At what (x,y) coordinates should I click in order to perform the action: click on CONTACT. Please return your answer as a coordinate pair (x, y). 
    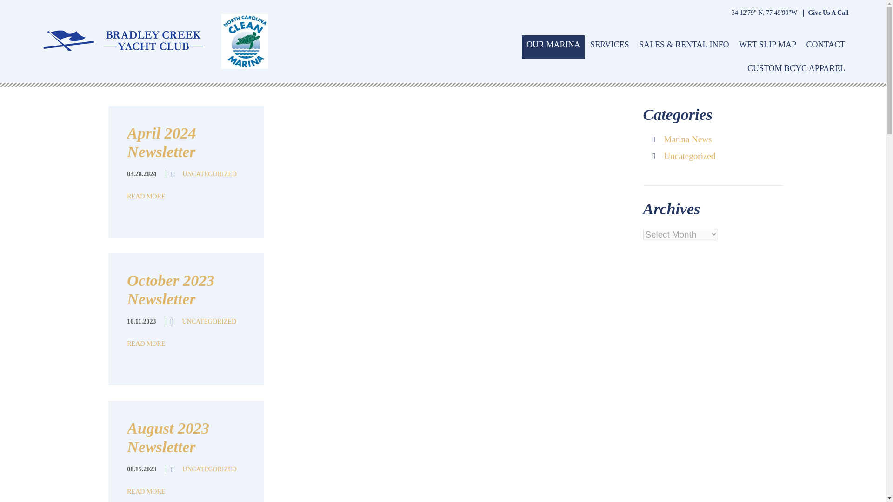
    Looking at the image, I should click on (825, 47).